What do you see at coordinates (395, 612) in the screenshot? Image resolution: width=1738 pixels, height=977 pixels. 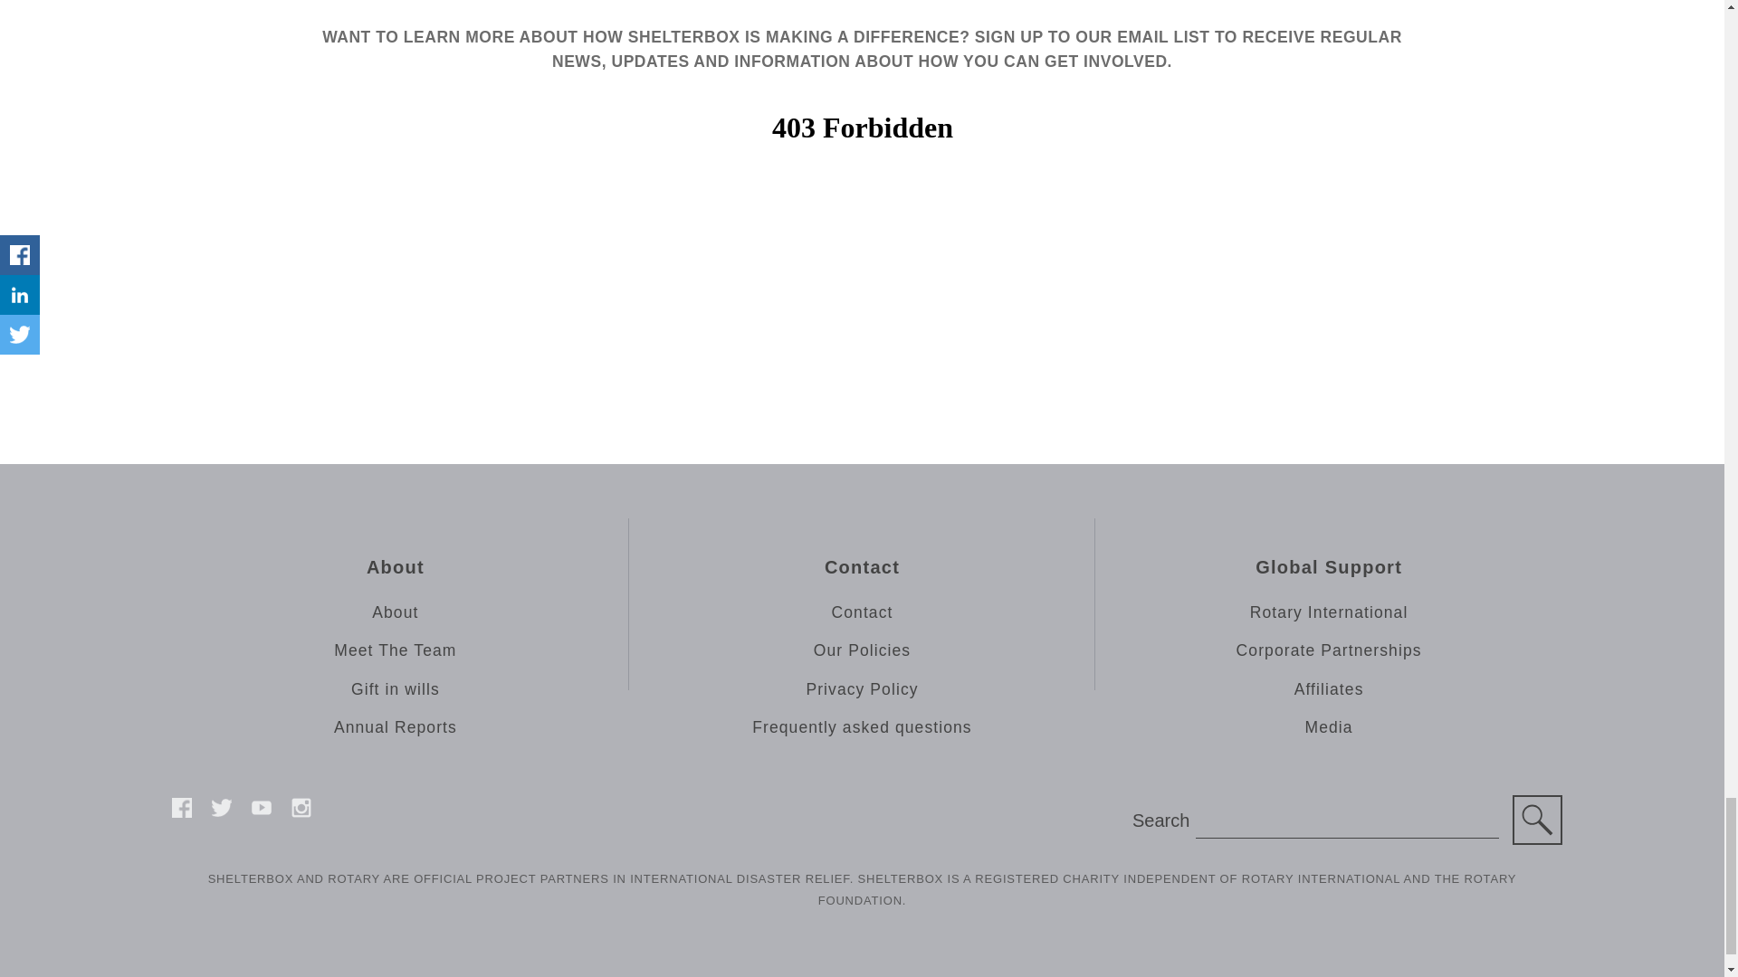 I see `About` at bounding box center [395, 612].